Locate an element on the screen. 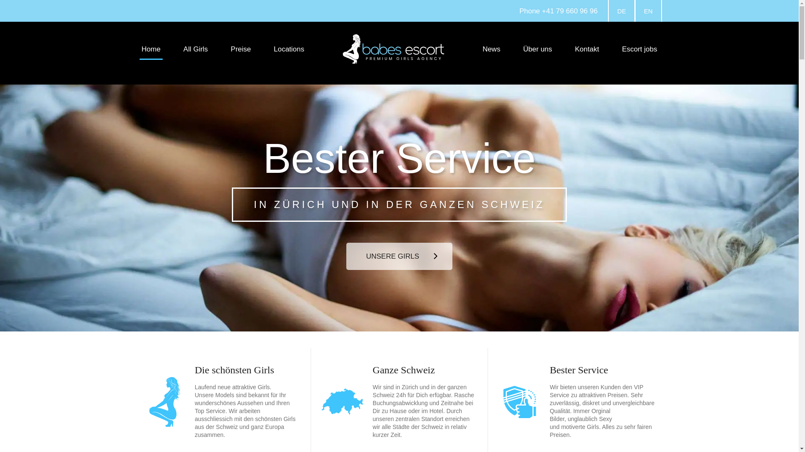  All Girls is located at coordinates (195, 50).